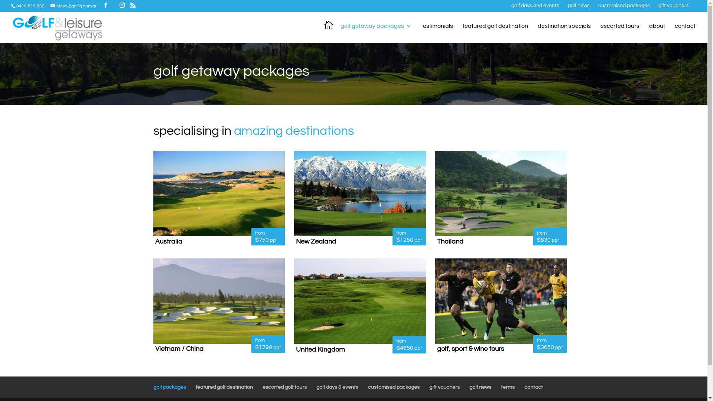 This screenshot has width=713, height=401. I want to click on golf days and events, so click(535, 7).